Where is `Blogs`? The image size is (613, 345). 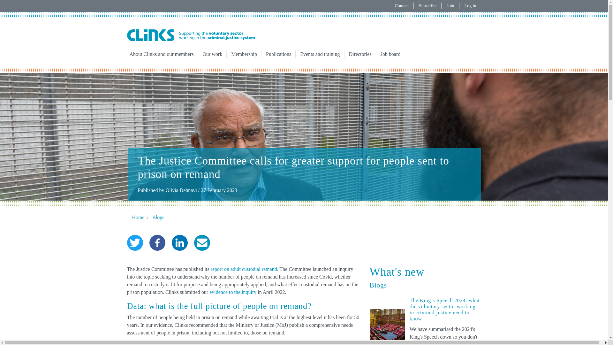 Blogs is located at coordinates (158, 217).